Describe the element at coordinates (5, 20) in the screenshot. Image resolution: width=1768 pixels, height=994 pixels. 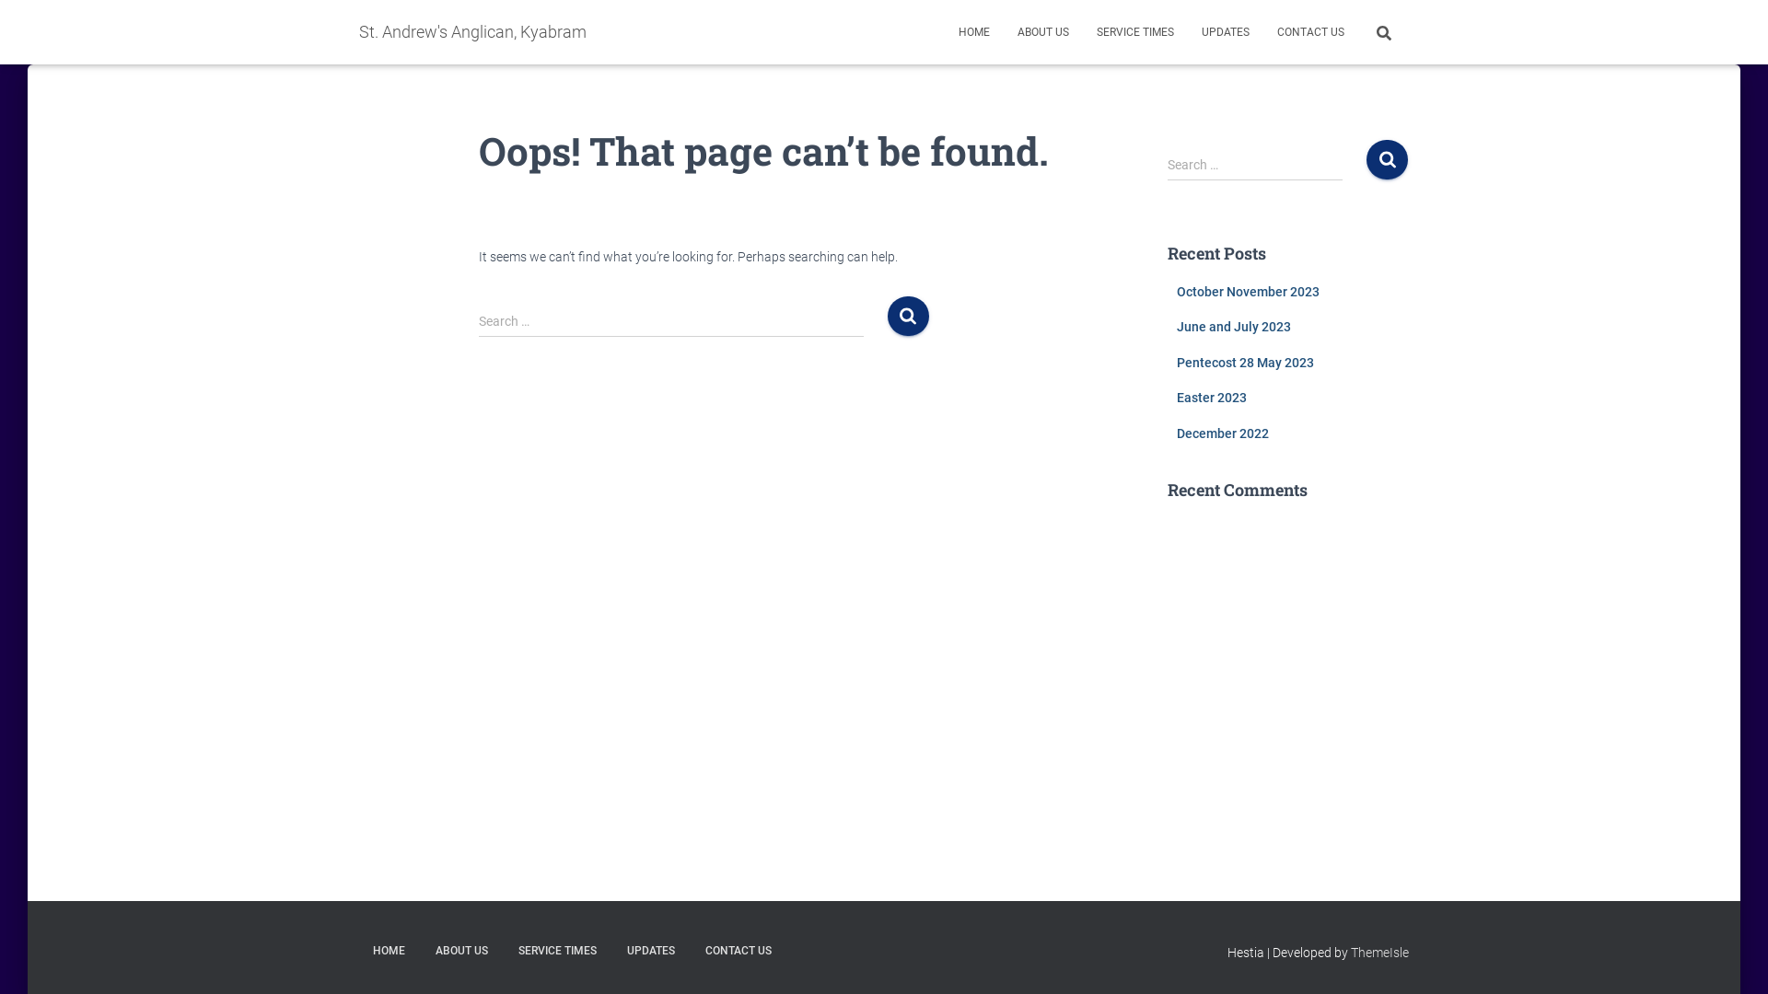
I see `Search` at that location.